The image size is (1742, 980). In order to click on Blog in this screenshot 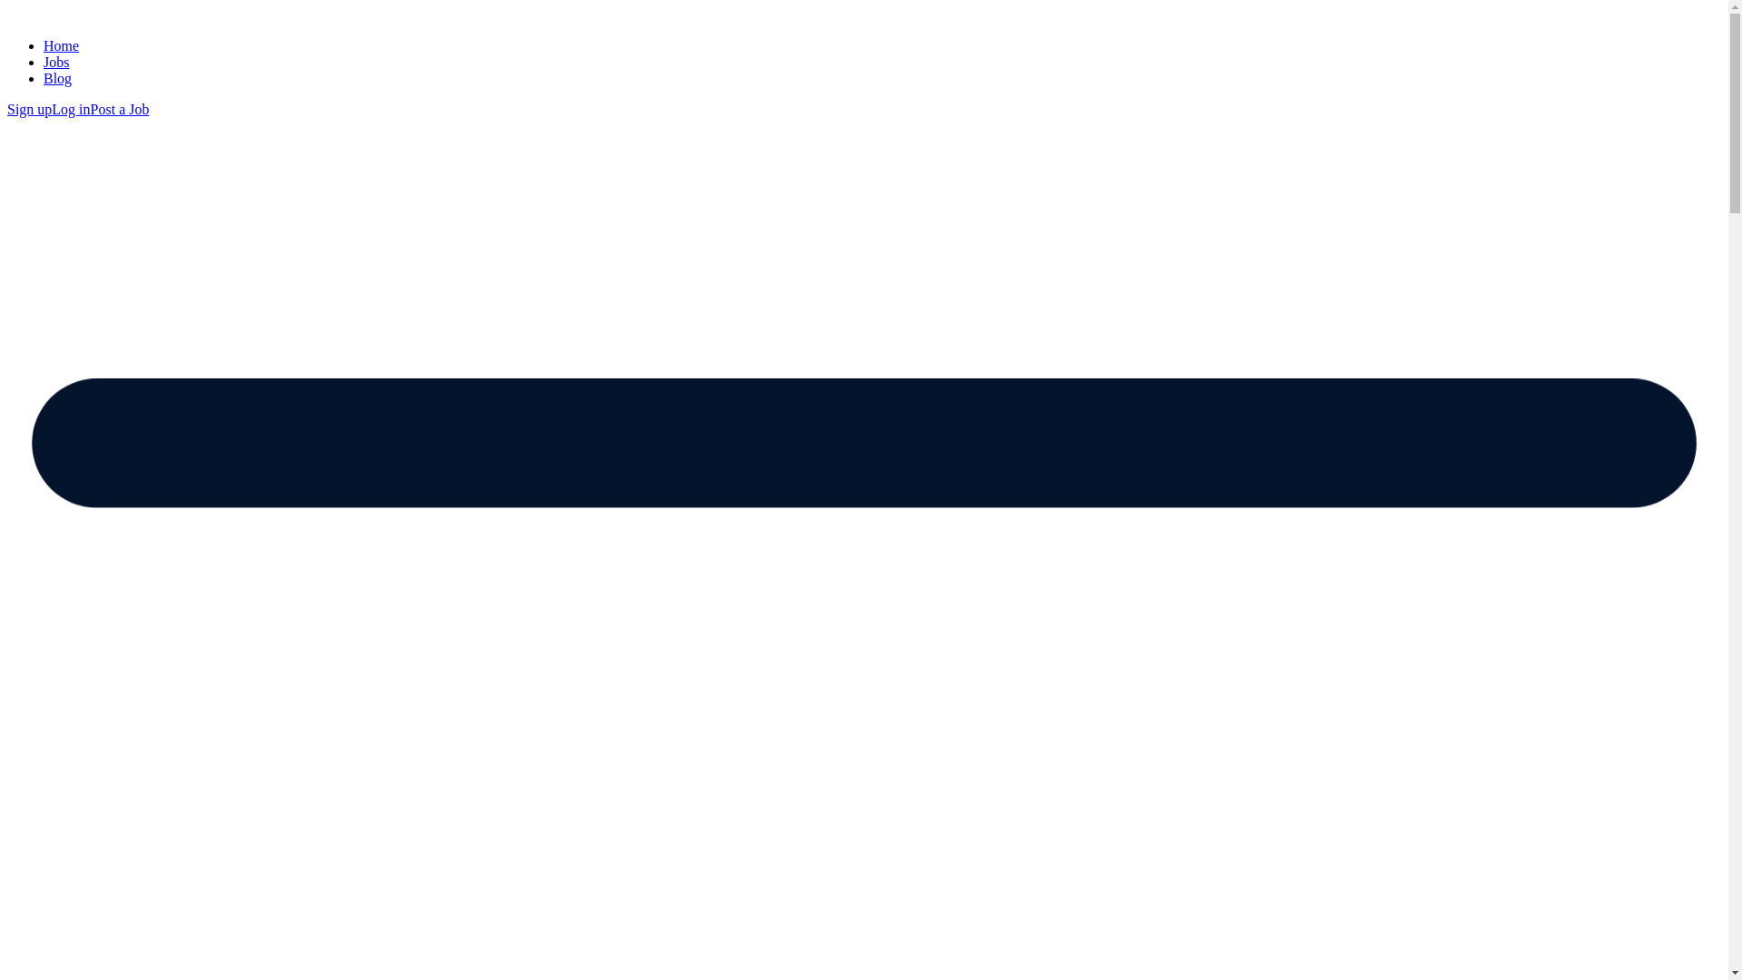, I will do `click(57, 78)`.